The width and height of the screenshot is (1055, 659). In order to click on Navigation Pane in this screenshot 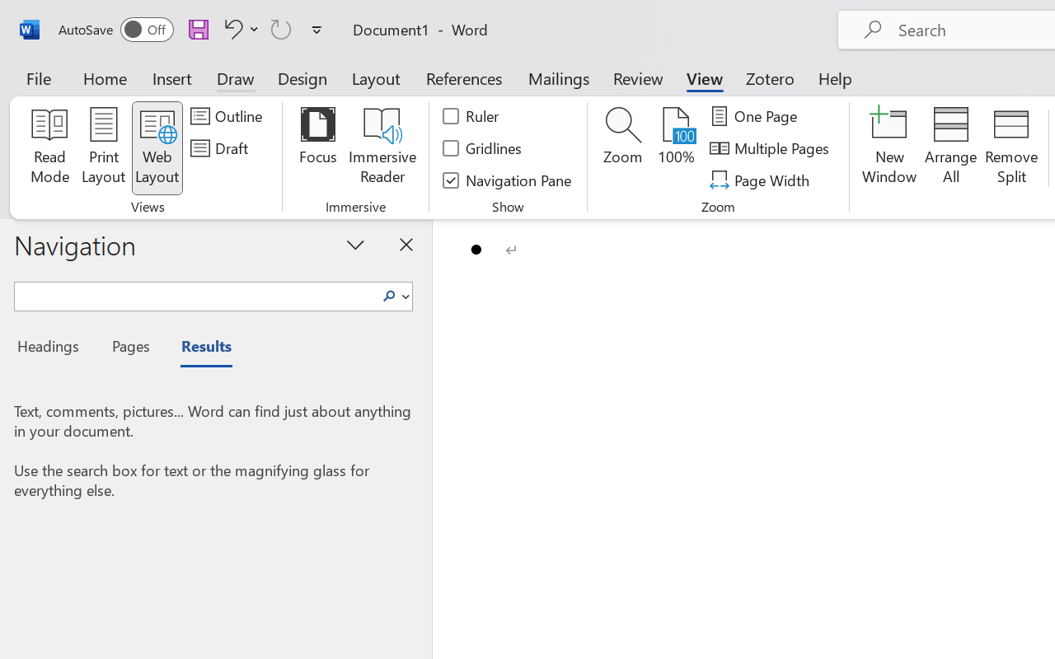, I will do `click(508, 180)`.